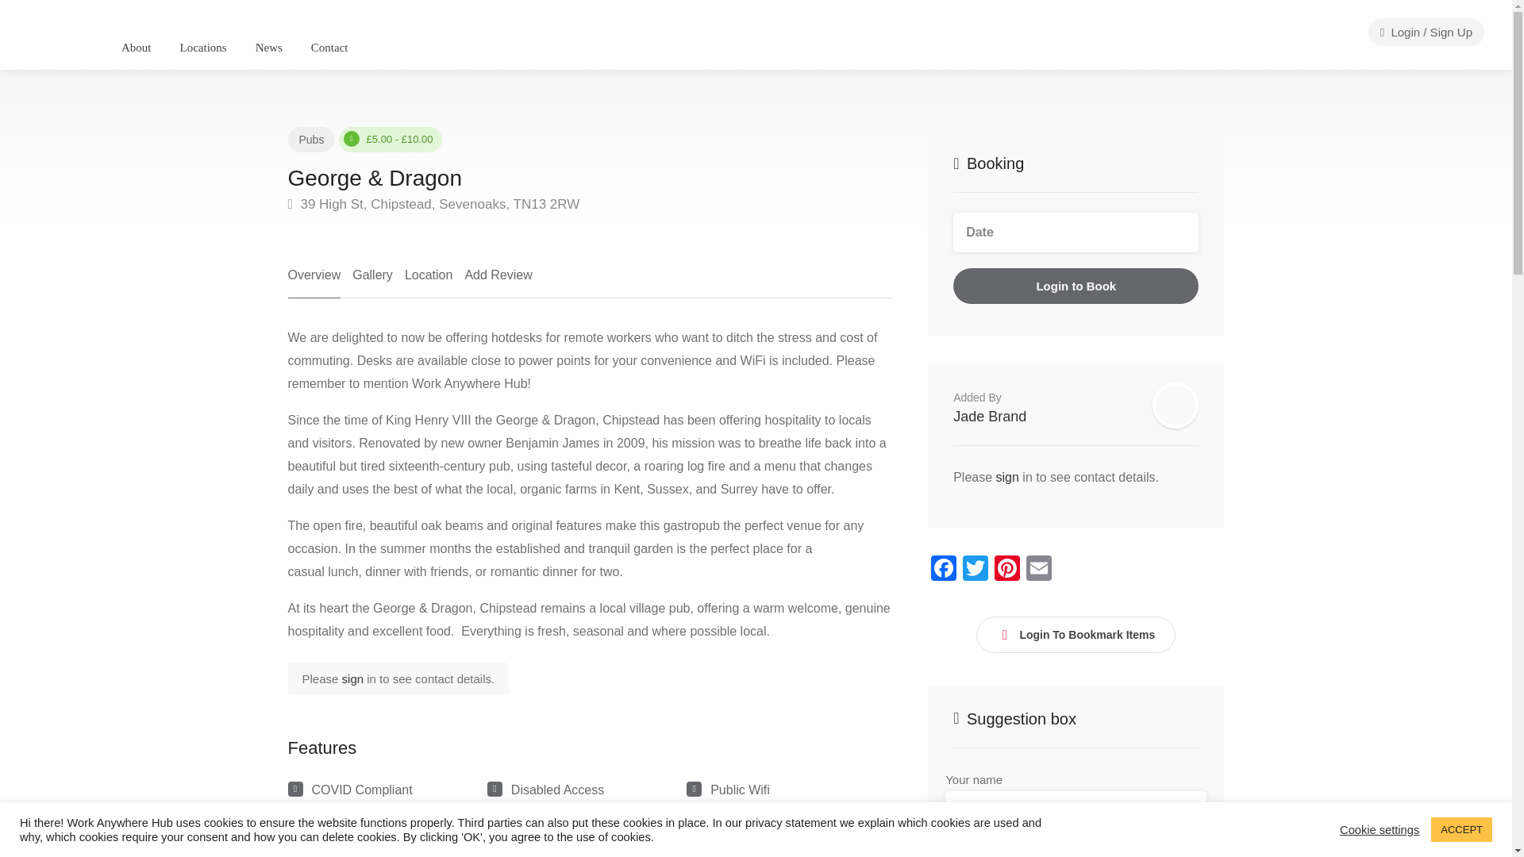  What do you see at coordinates (203, 48) in the screenshot?
I see `Locations` at bounding box center [203, 48].